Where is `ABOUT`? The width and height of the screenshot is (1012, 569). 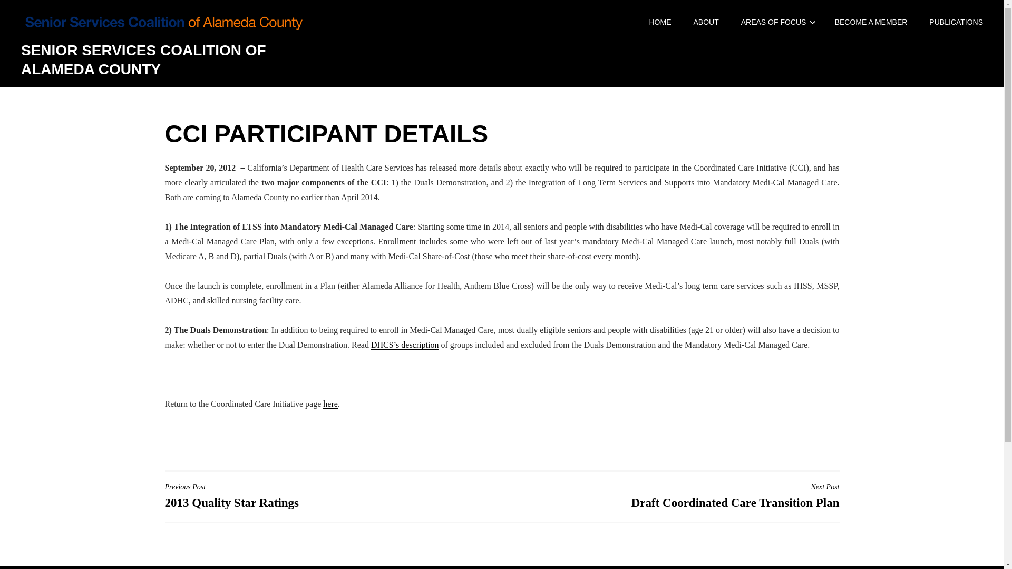
ABOUT is located at coordinates (871, 22).